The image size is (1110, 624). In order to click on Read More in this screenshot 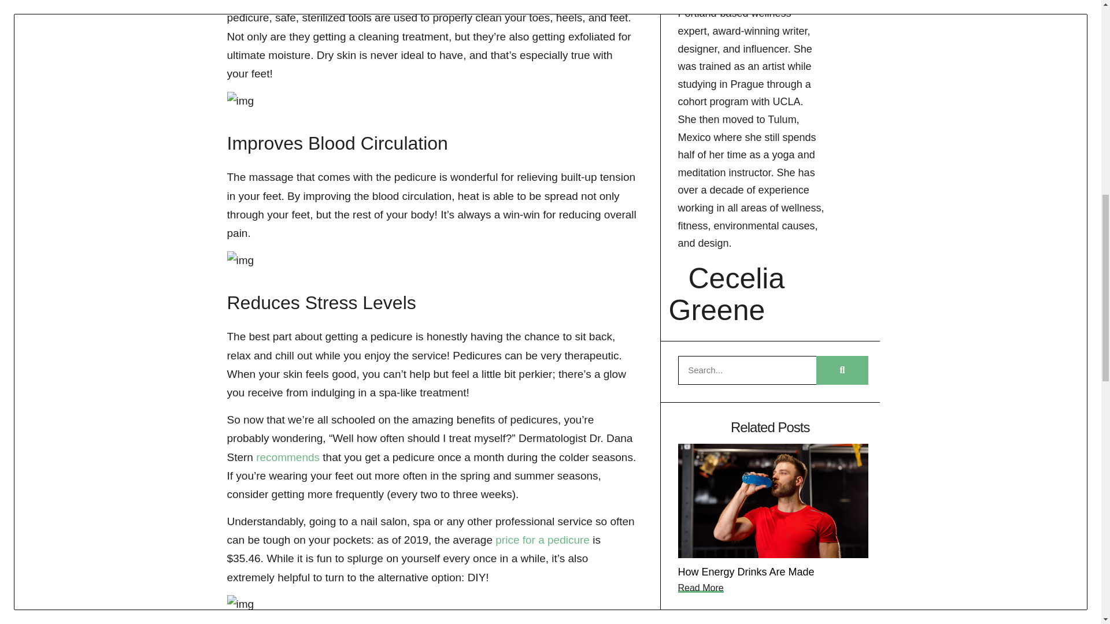, I will do `click(700, 588)`.